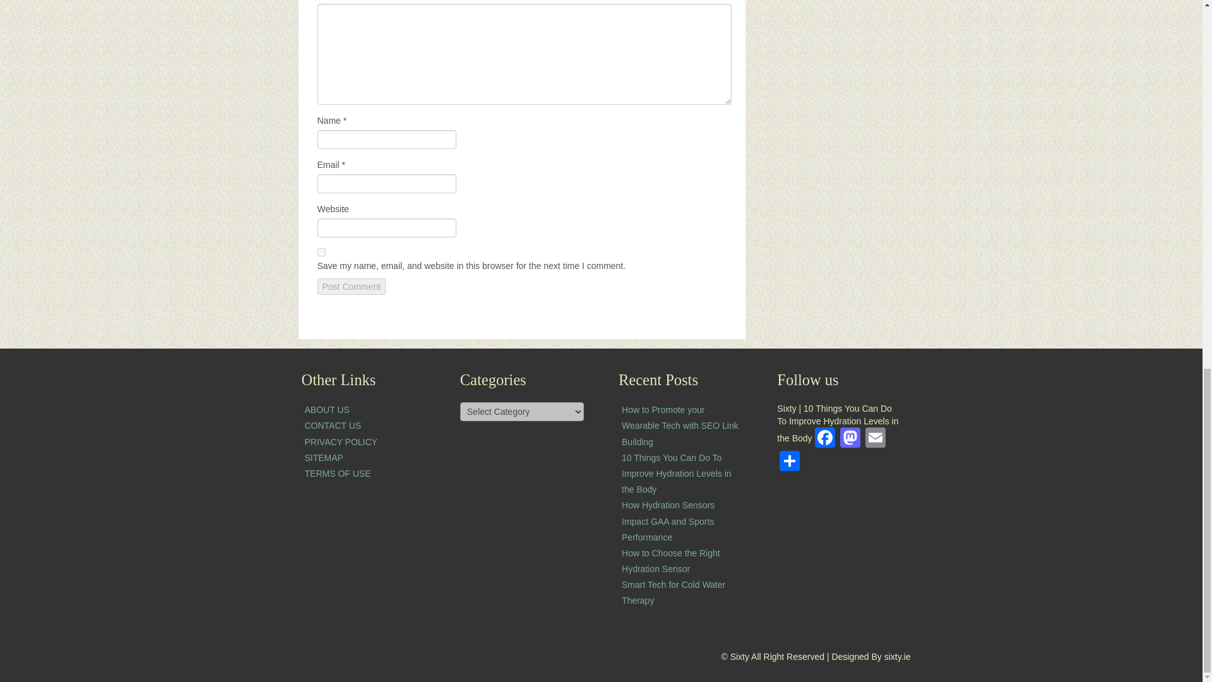 This screenshot has width=1212, height=682. Describe the element at coordinates (337, 474) in the screenshot. I see `TERMS OF USE` at that location.